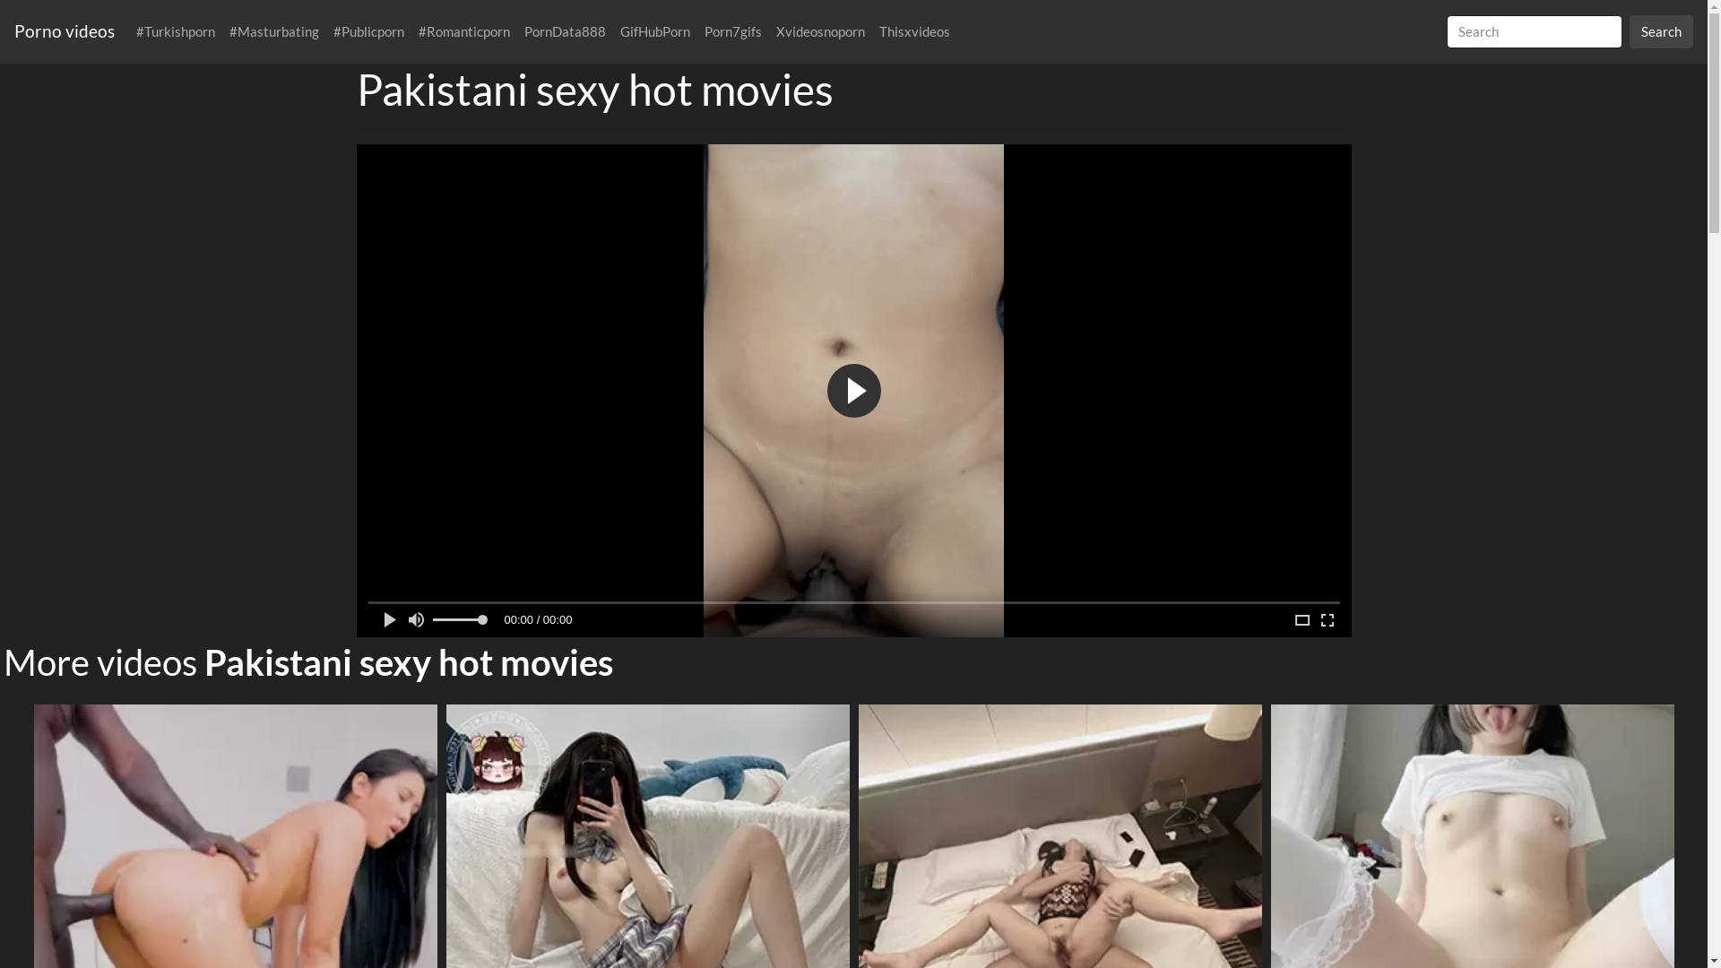  I want to click on Thisxvideos, so click(914, 32).